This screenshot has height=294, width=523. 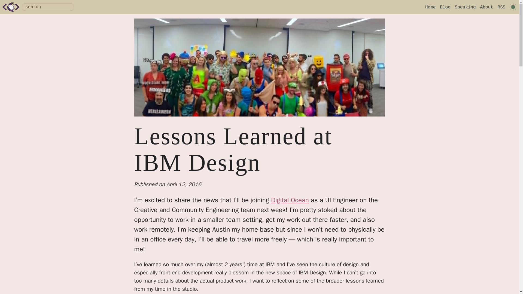 What do you see at coordinates (465, 7) in the screenshot?
I see `Speaking` at bounding box center [465, 7].